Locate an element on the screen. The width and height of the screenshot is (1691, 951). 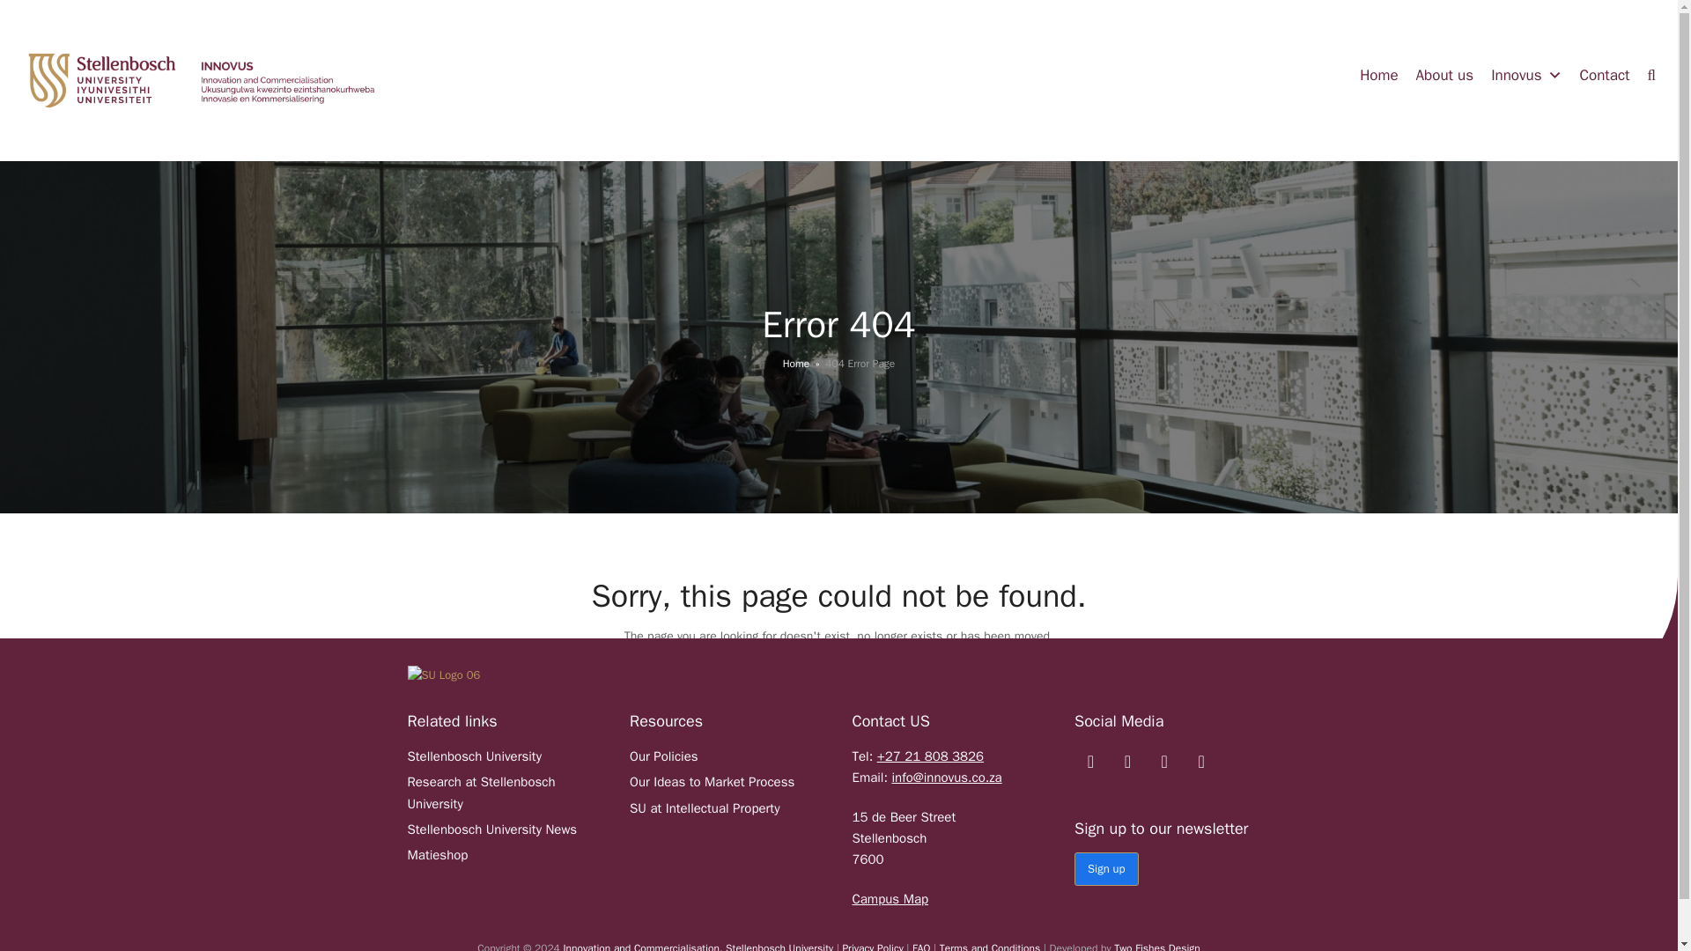
Innovus is located at coordinates (1526, 75).